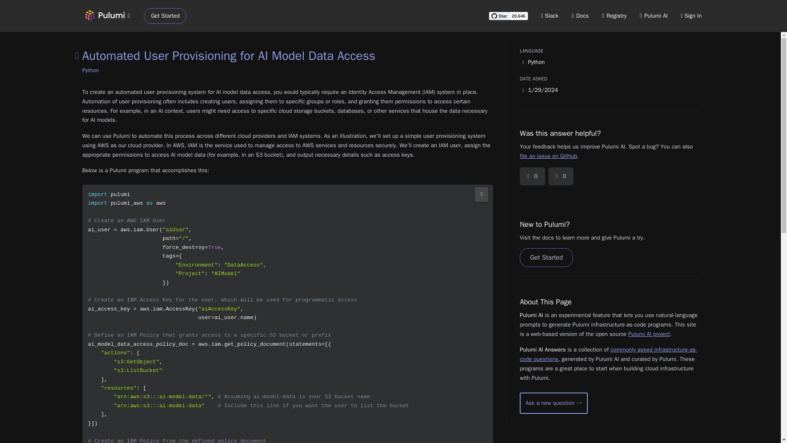  Describe the element at coordinates (499, 16) in the screenshot. I see ` Star` at that location.